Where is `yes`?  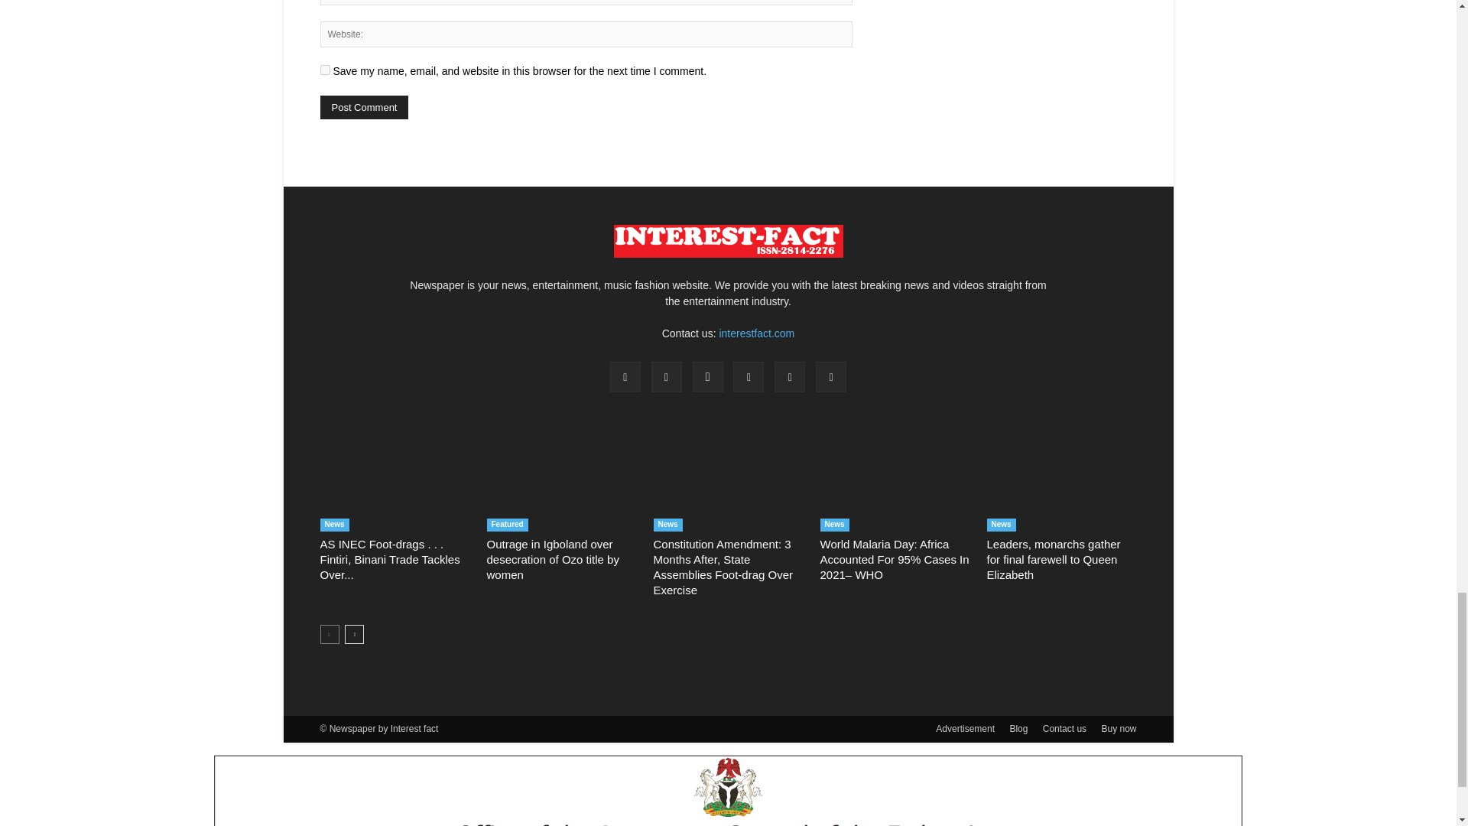 yes is located at coordinates (324, 70).